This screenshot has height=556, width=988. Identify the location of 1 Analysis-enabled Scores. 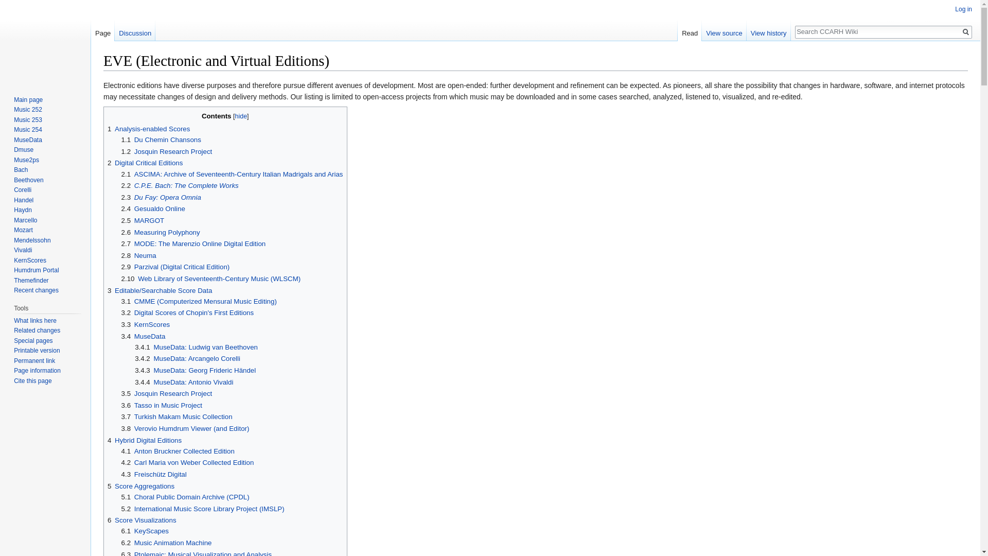
(148, 129).